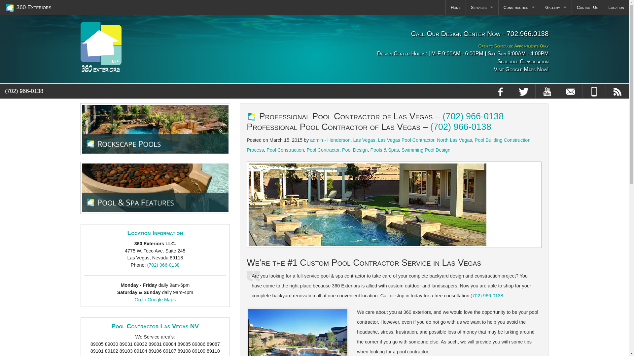 The width and height of the screenshot is (634, 356). Describe the element at coordinates (480, 34) in the screenshot. I see `Call Our Design Center Now - 702.966.0138` at that location.